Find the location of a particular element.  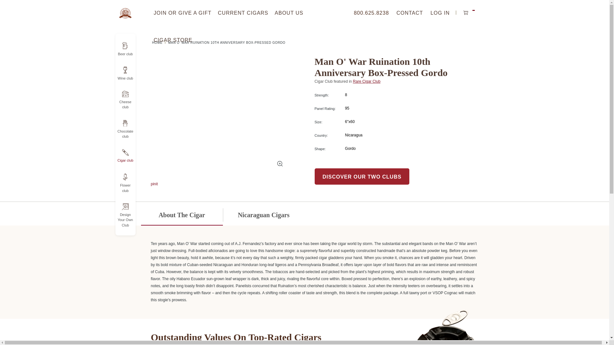

CIGAR STORE is located at coordinates (125, 73).